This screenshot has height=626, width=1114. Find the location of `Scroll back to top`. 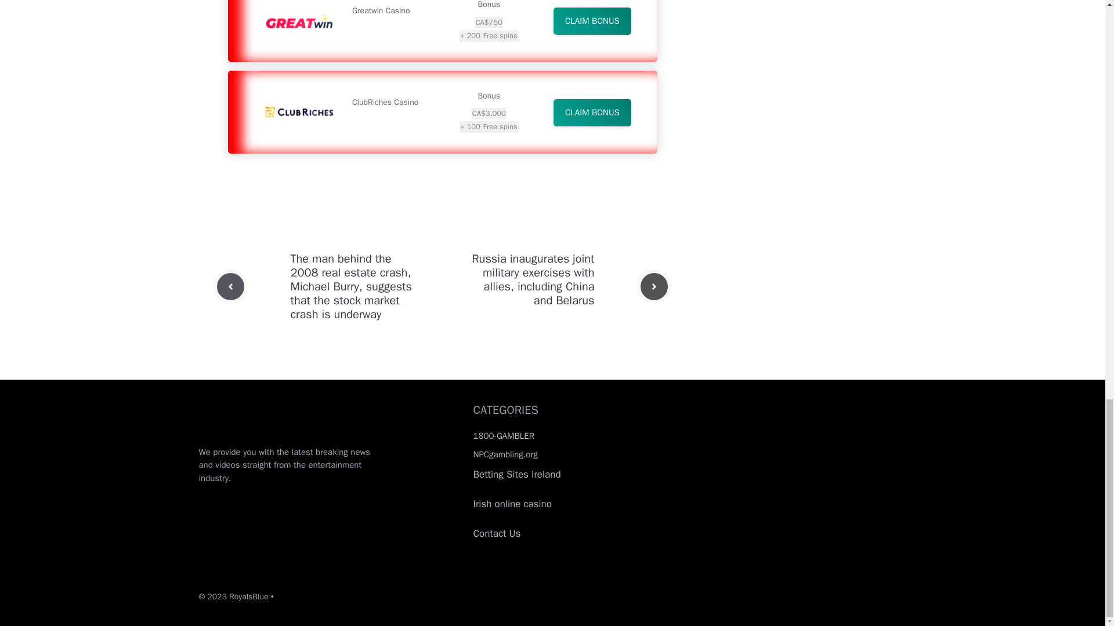

Scroll back to top is located at coordinates (1076, 54).